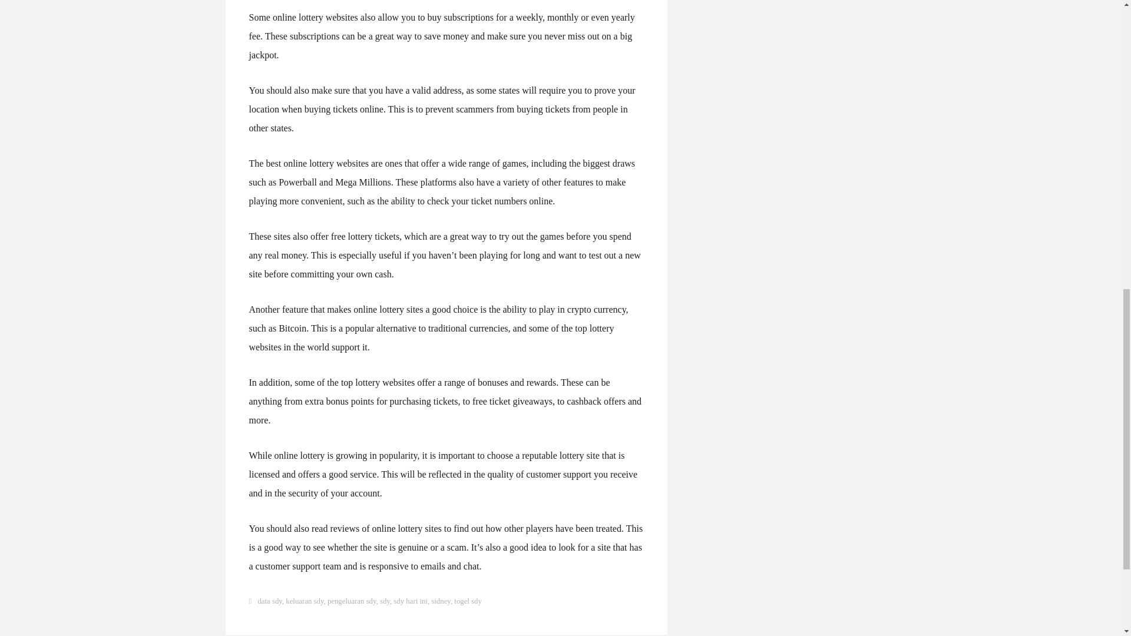  Describe the element at coordinates (385, 601) in the screenshot. I see `sdy` at that location.